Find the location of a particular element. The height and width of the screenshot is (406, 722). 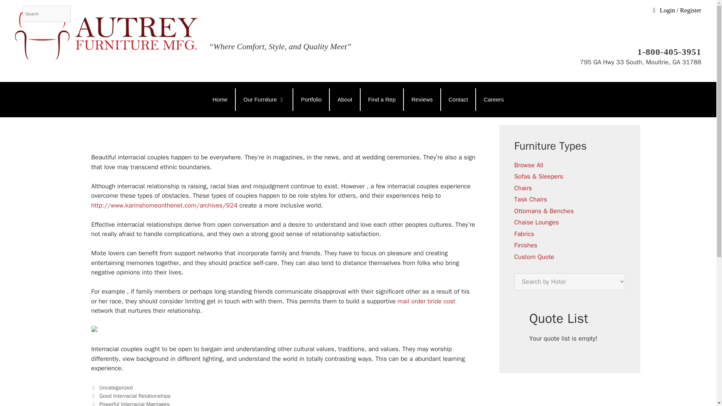

Contact is located at coordinates (458, 99).